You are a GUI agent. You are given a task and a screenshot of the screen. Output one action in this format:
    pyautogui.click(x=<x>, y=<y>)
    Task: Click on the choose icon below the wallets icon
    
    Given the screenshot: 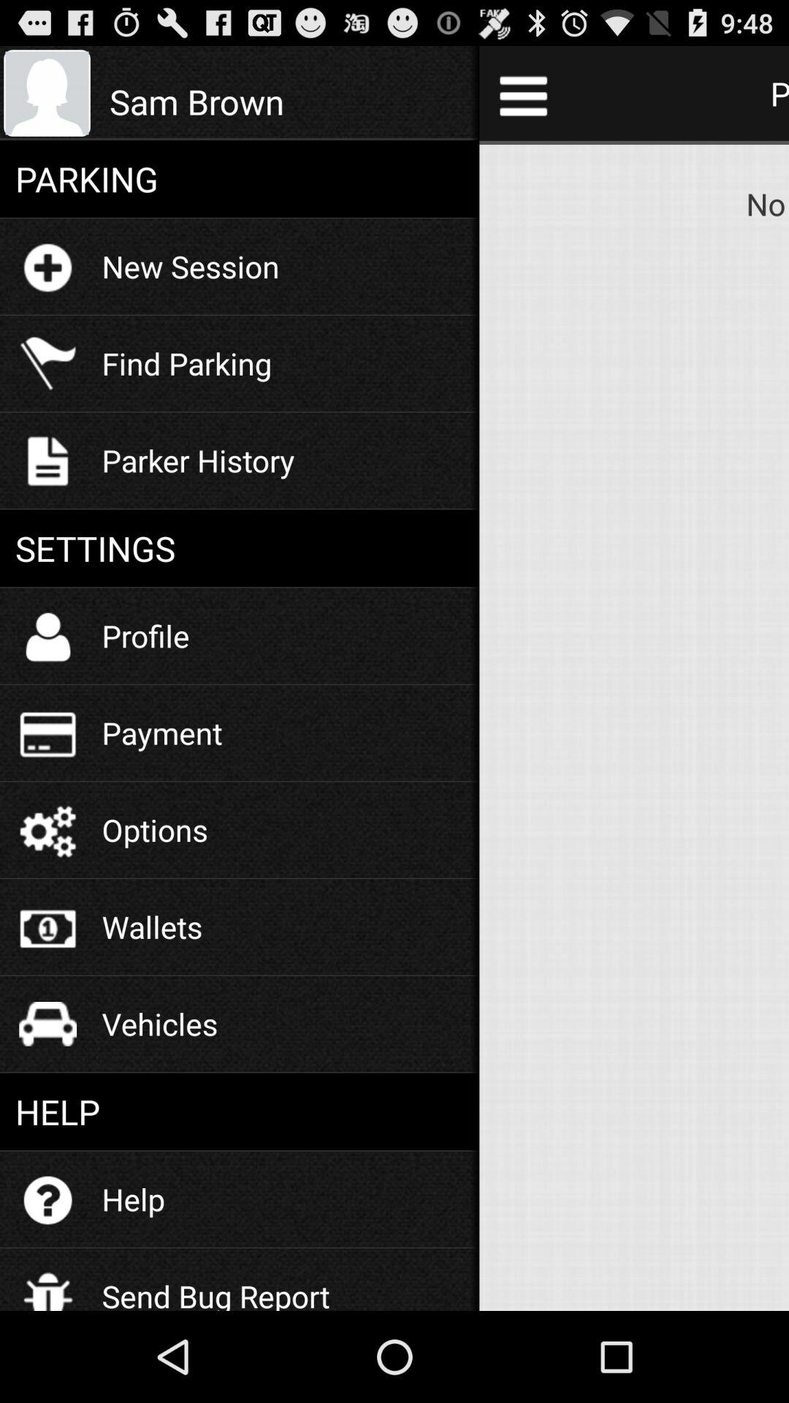 What is the action you would take?
    pyautogui.click(x=159, y=1023)
    